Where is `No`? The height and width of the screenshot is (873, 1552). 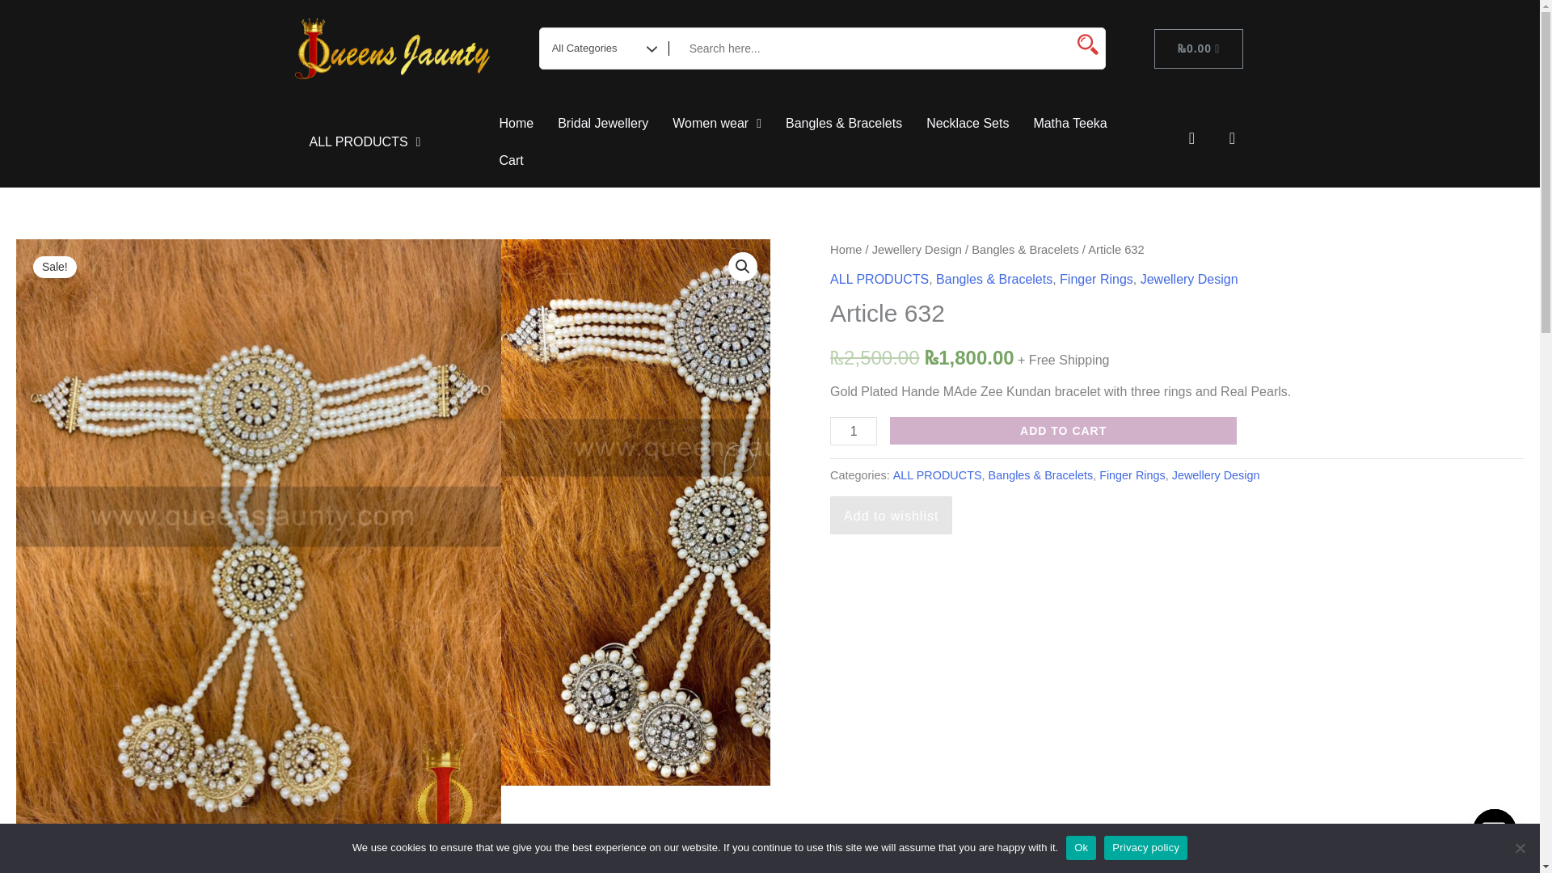
No is located at coordinates (1520, 847).